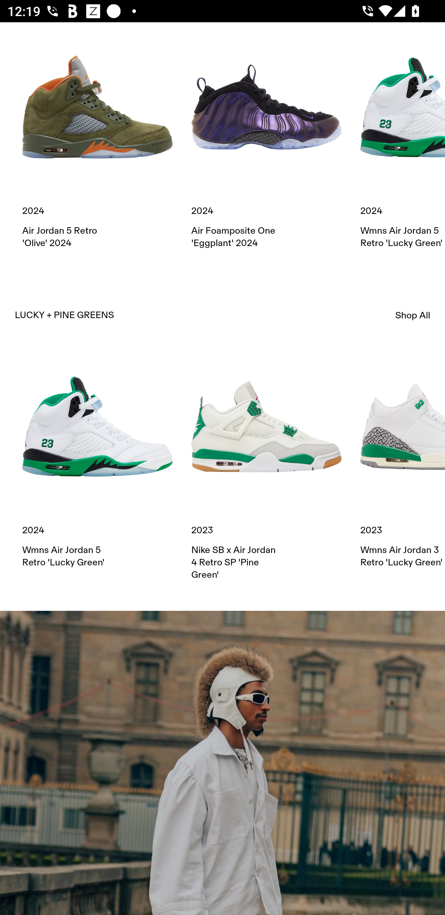 The height and width of the screenshot is (915, 445). I want to click on 2024 Air Jordan 5 Retro 'Olive' 2024, so click(97, 141).